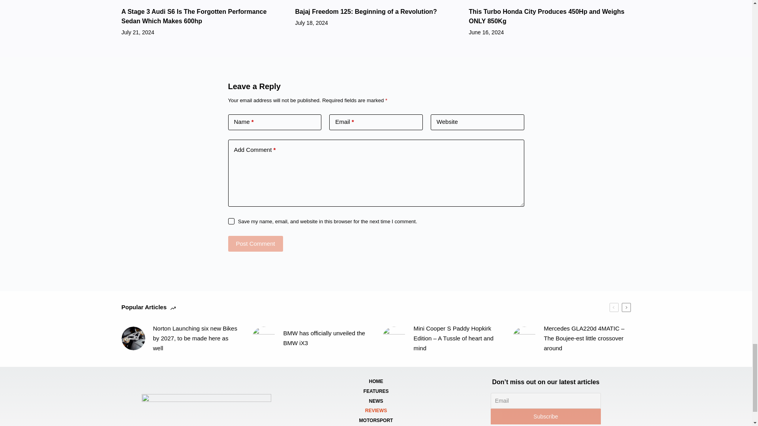 Image resolution: width=758 pixels, height=426 pixels. I want to click on Subscribe, so click(546, 416).